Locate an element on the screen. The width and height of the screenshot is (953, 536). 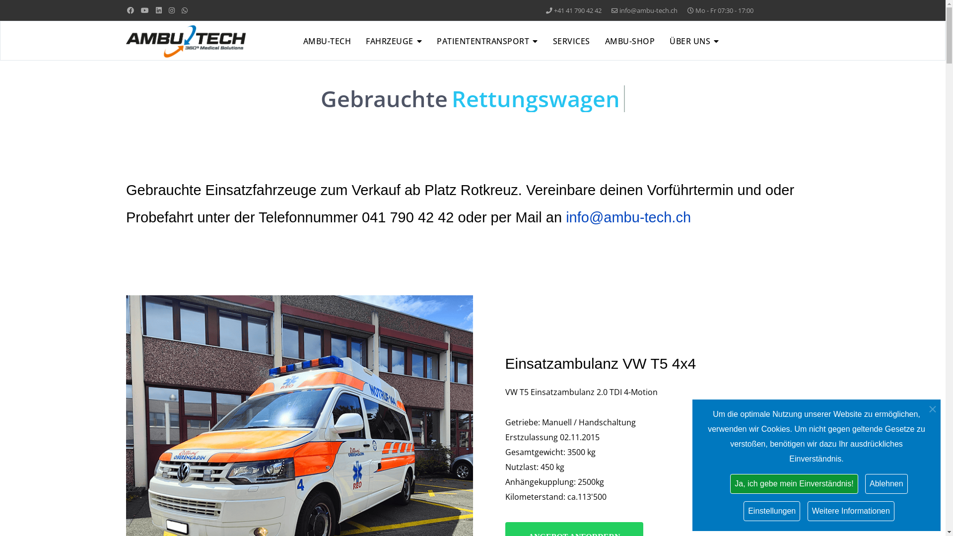
PATIENTENTRANSPORT is located at coordinates (487, 41).